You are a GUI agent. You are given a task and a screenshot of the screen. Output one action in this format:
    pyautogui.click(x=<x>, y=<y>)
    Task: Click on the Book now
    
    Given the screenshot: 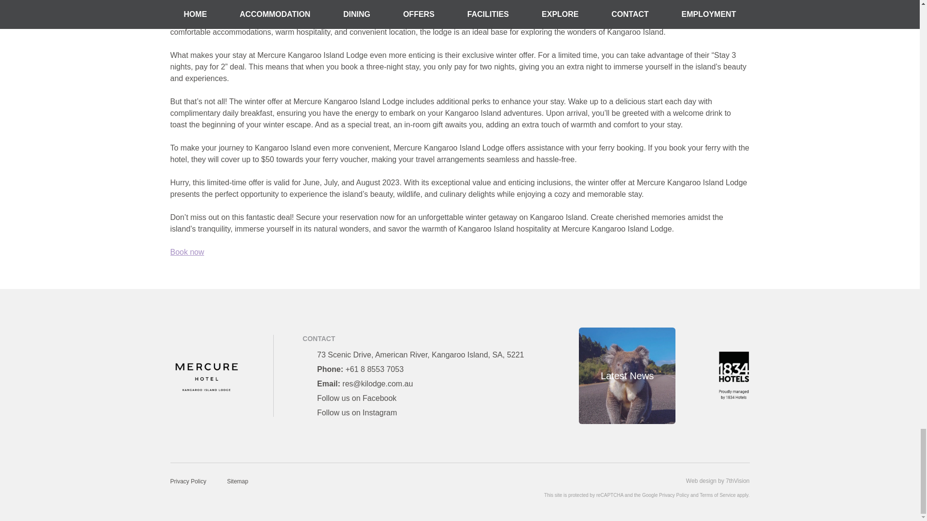 What is the action you would take?
    pyautogui.click(x=186, y=252)
    